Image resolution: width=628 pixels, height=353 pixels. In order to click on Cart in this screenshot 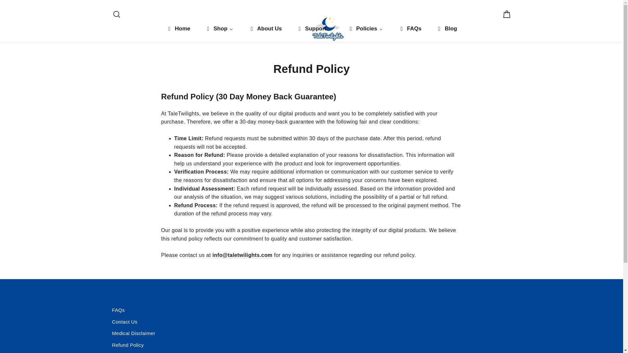, I will do `click(116, 14)`.